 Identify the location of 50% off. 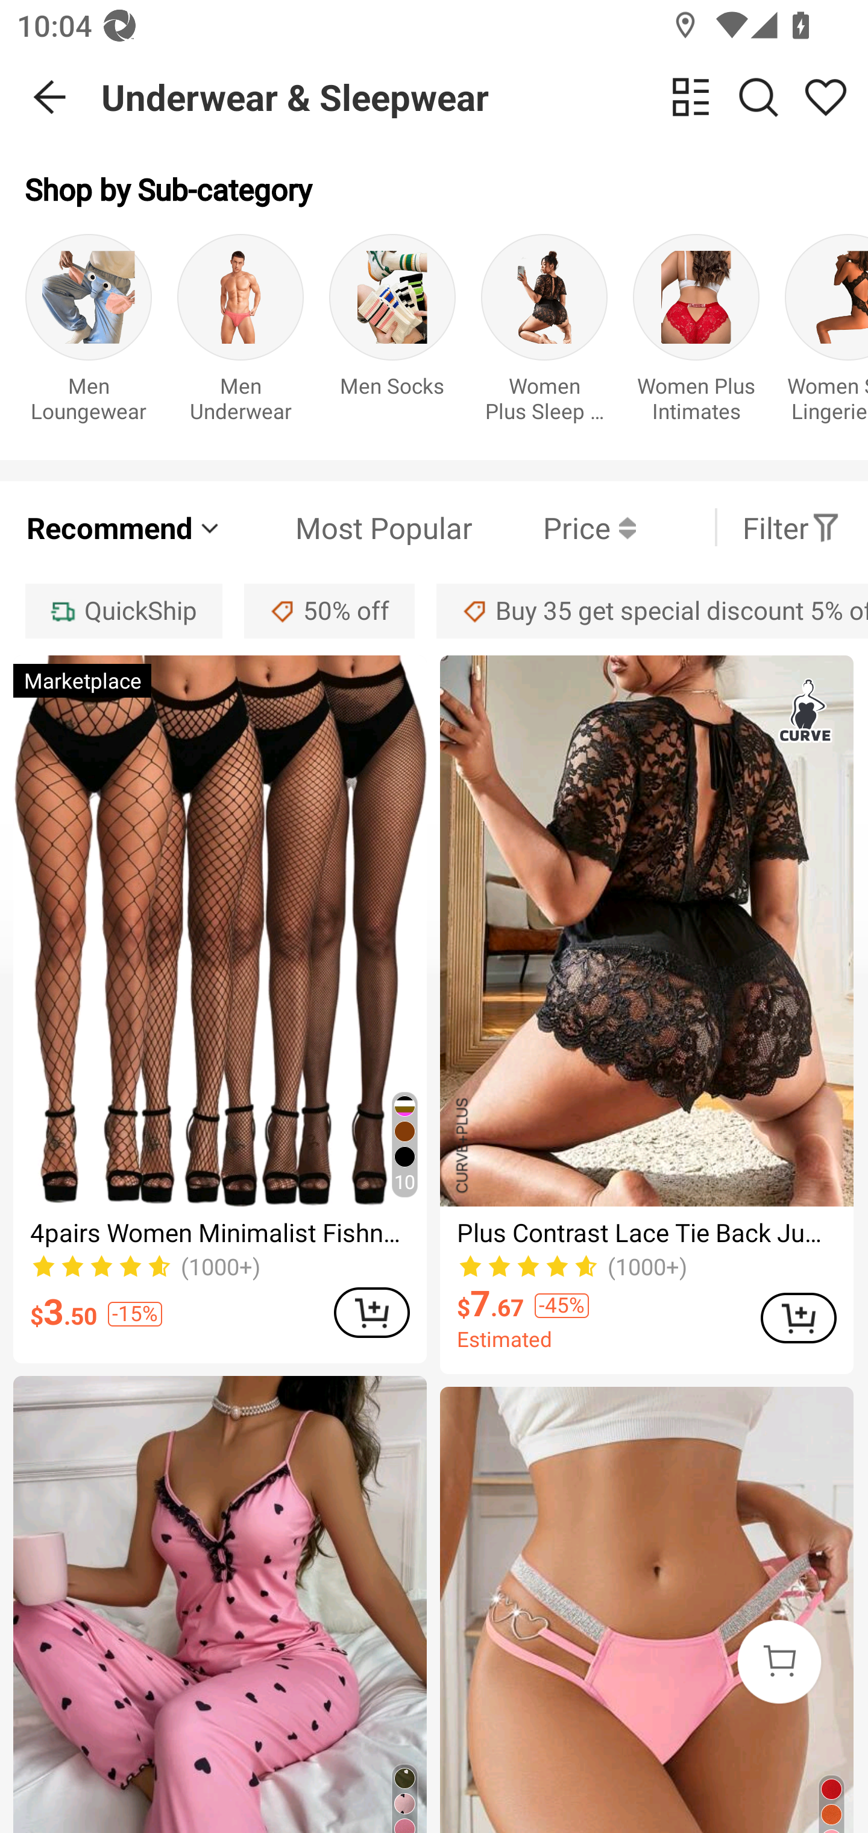
(329, 610).